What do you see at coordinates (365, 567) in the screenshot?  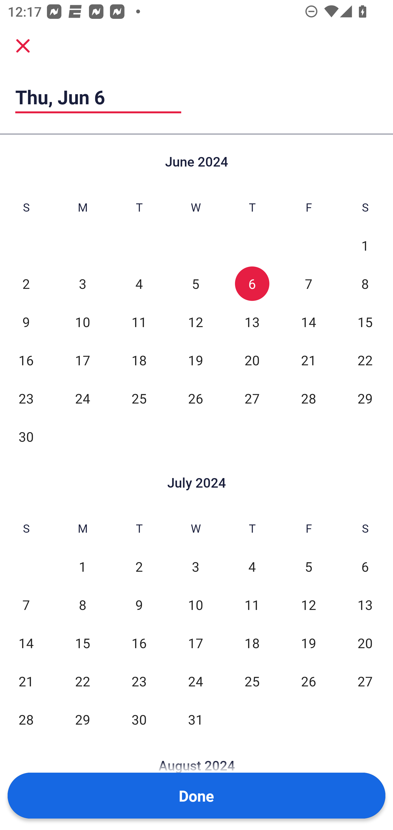 I see `6 Sat, Jul 6, Not Selected` at bounding box center [365, 567].